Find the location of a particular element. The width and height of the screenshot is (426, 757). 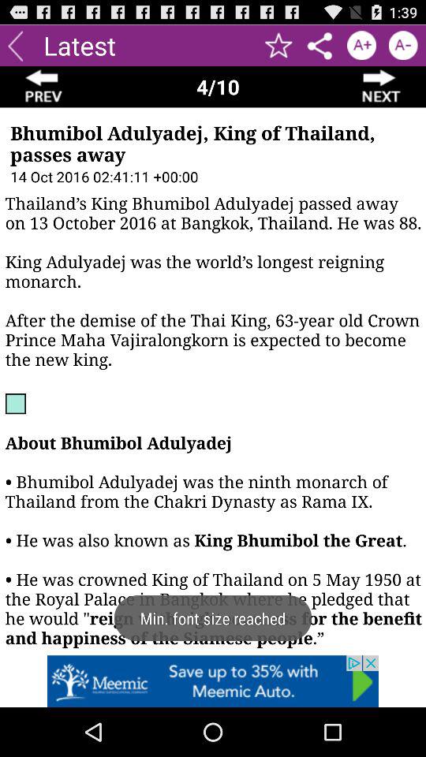

icon is located at coordinates (361, 46).